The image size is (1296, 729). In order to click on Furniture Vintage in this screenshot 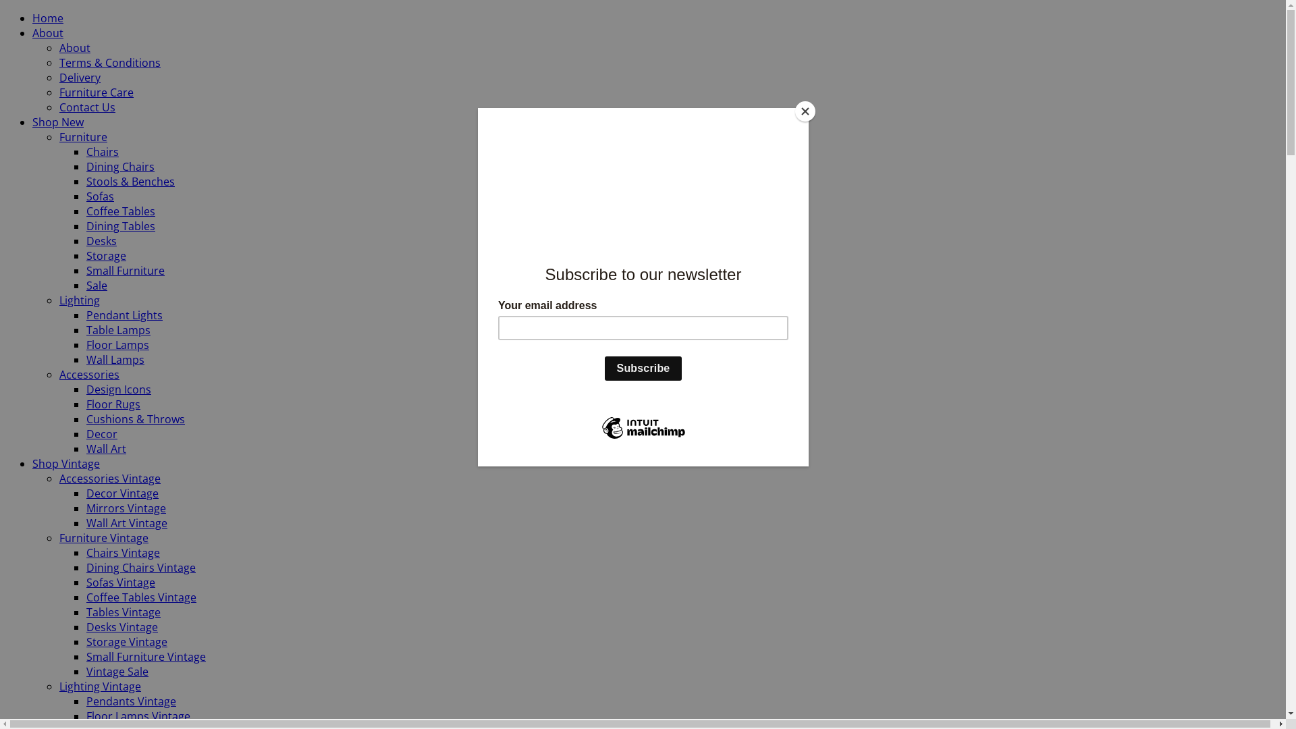, I will do `click(104, 538)`.